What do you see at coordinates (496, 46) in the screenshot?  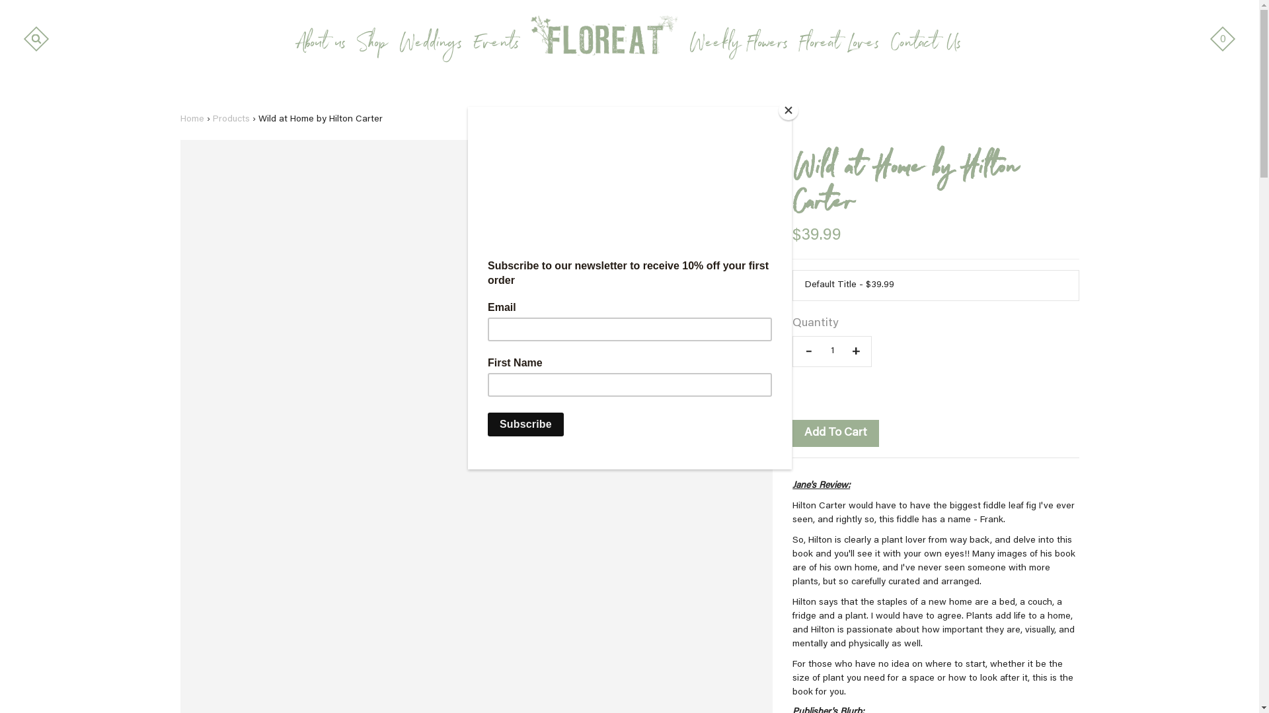 I see `Events` at bounding box center [496, 46].